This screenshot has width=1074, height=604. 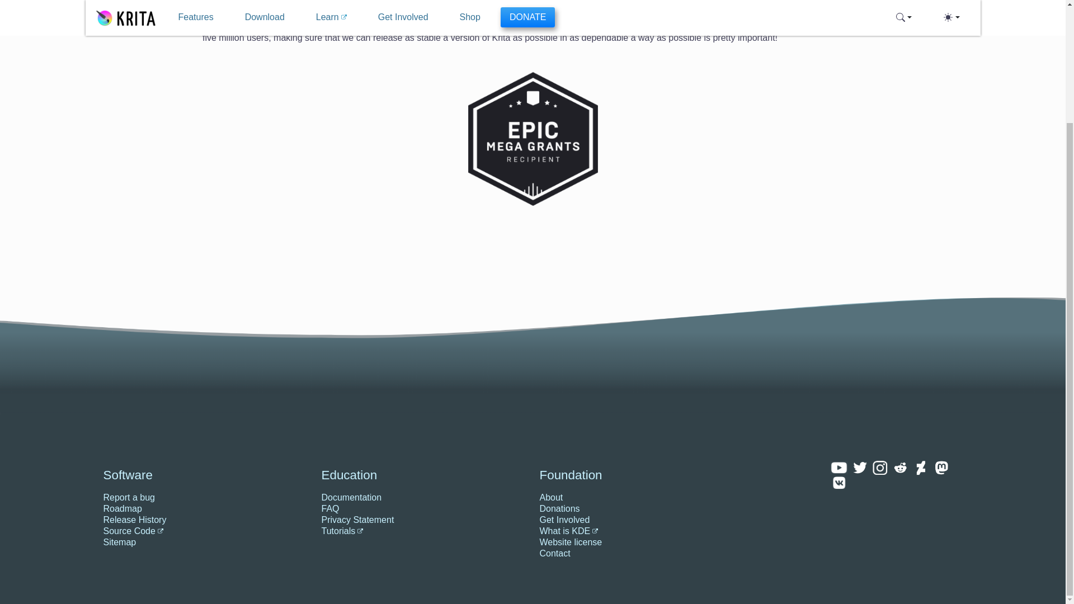 What do you see at coordinates (205, 509) in the screenshot?
I see `Roadmap` at bounding box center [205, 509].